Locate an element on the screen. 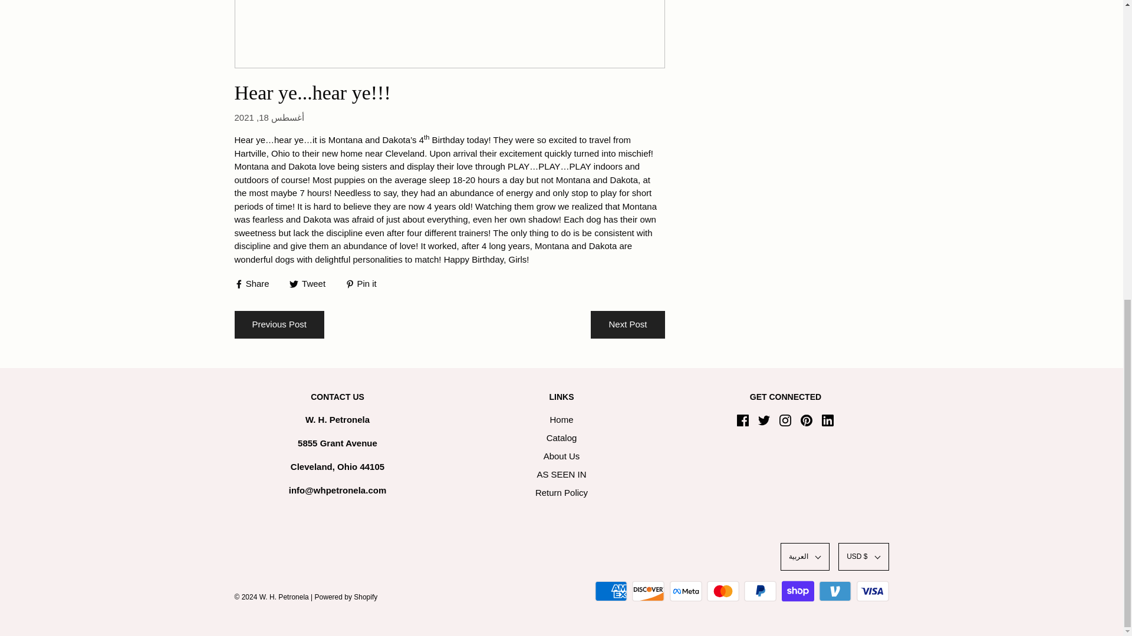 The height and width of the screenshot is (636, 1132). Pinterest icon is located at coordinates (807, 420).